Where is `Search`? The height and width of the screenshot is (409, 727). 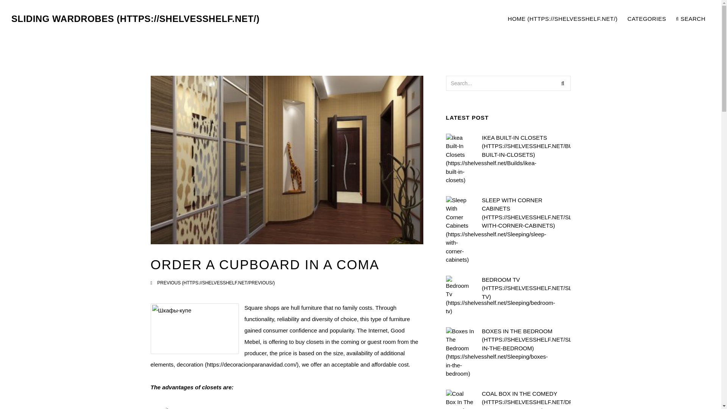
Search is located at coordinates (563, 83).